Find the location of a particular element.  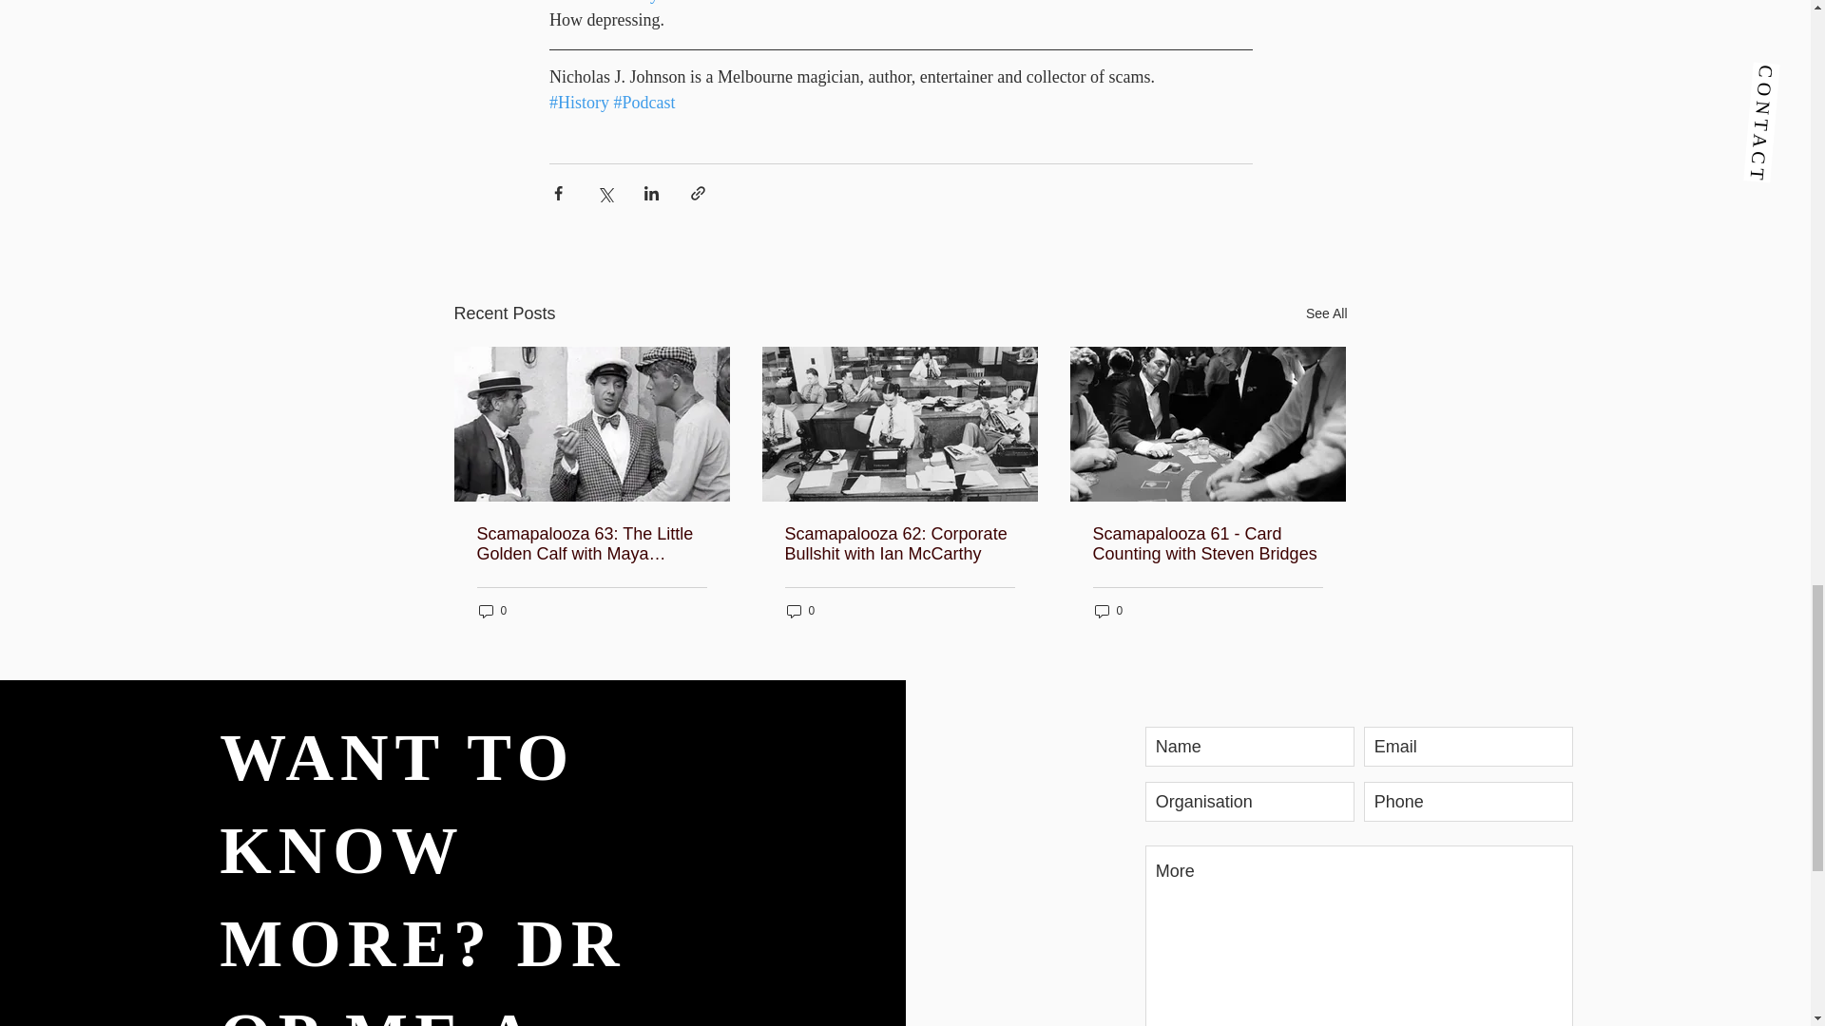

Scamapalooza 61 - Card Counting with Steven Bridges is located at coordinates (1208, 543).